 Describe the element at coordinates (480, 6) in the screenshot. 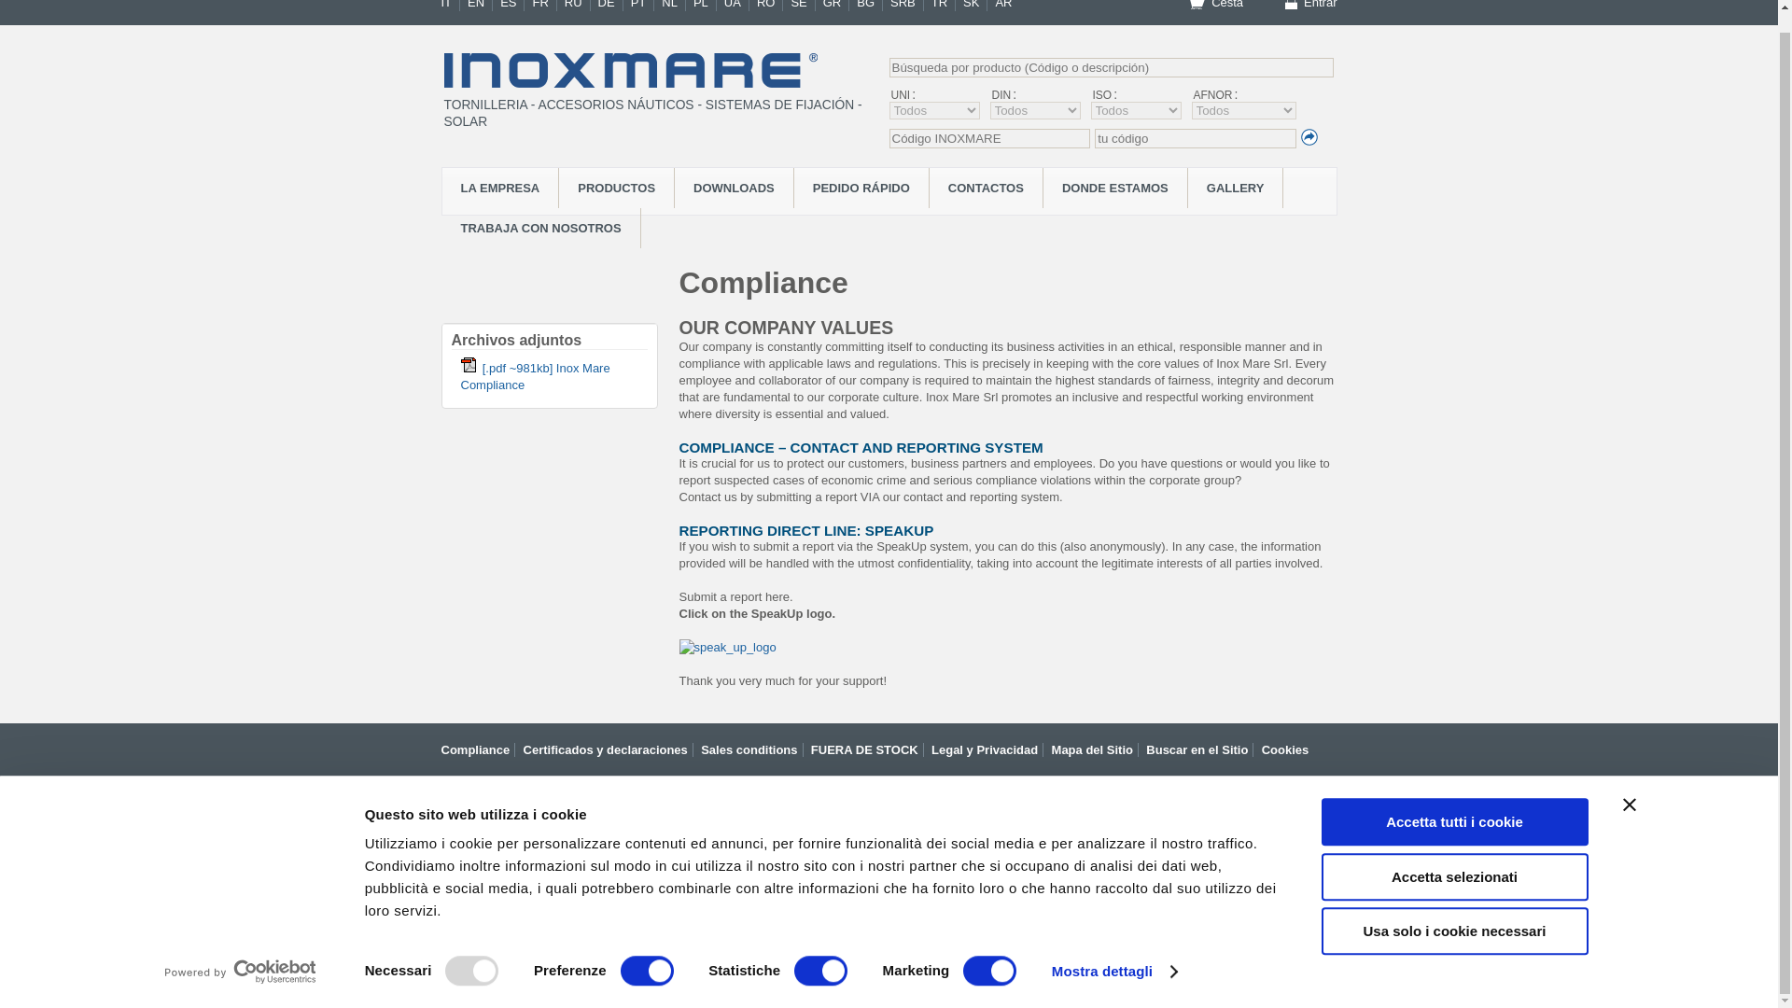

I see `EN` at that location.